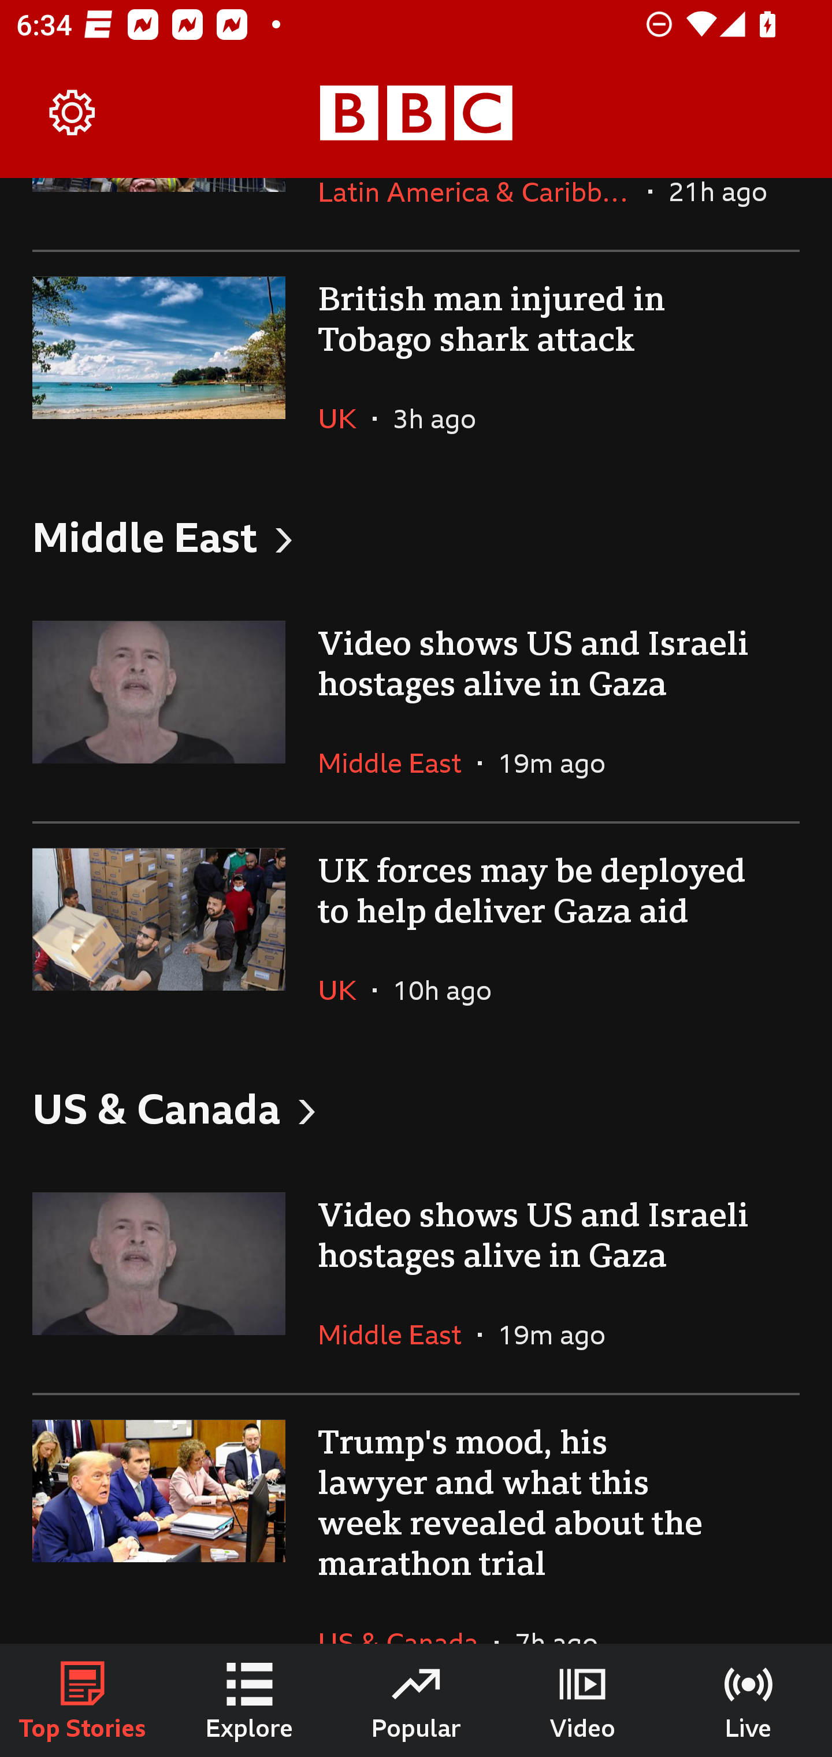  I want to click on Middle East In the section Middle East, so click(398, 762).